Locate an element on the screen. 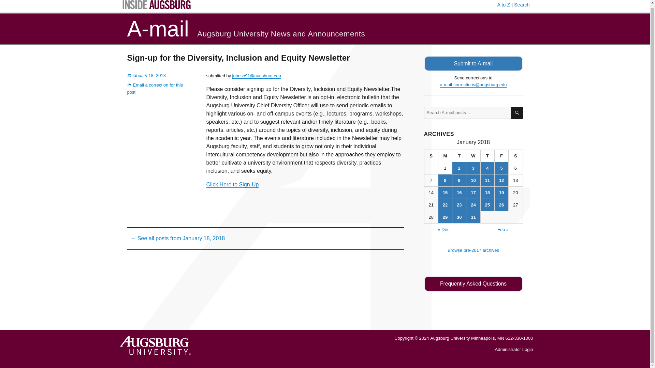 The image size is (655, 368). 11 is located at coordinates (487, 180).